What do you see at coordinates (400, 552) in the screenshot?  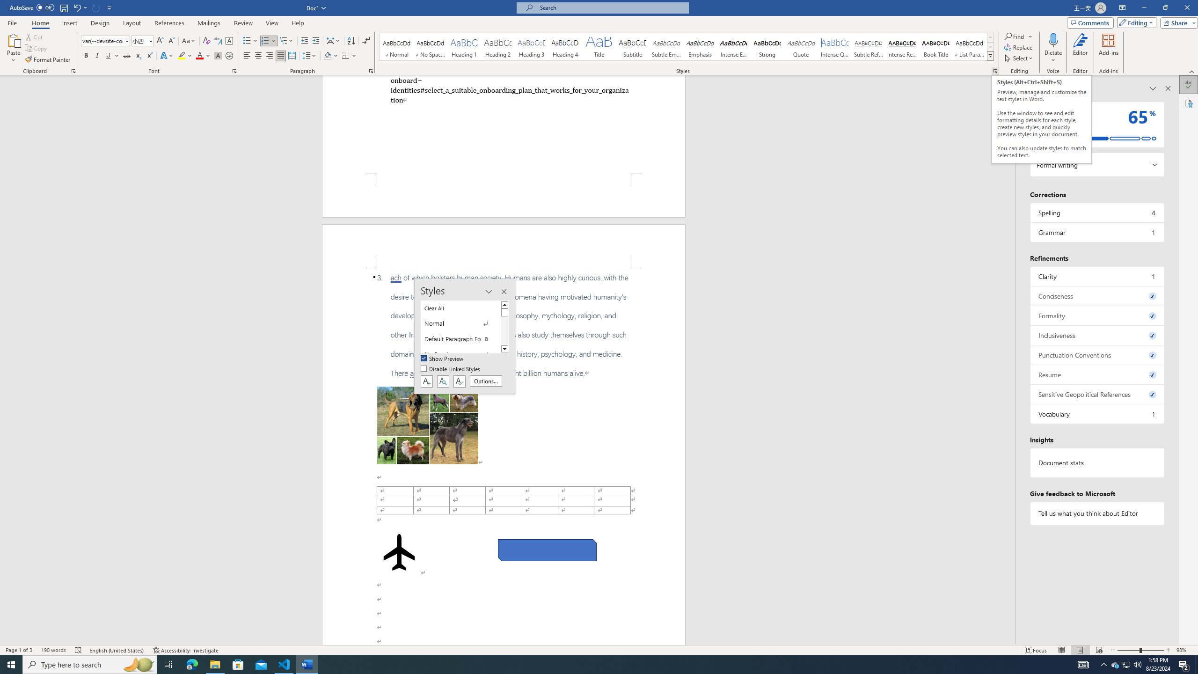 I see `Airplane with solid fill` at bounding box center [400, 552].